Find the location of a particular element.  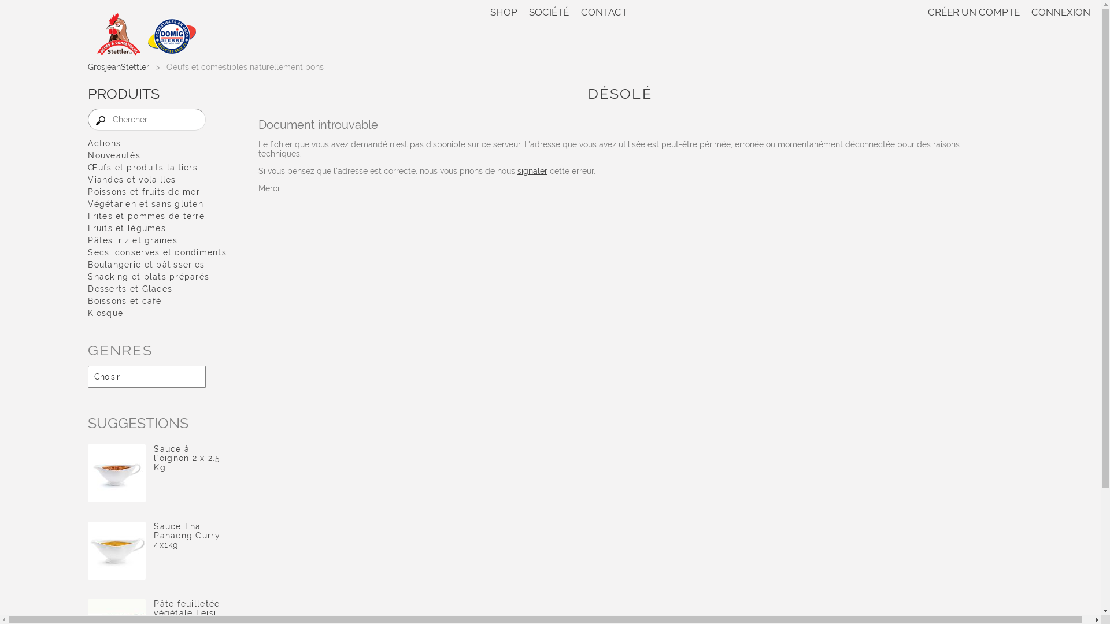

Desserts et Glaces is located at coordinates (157, 289).